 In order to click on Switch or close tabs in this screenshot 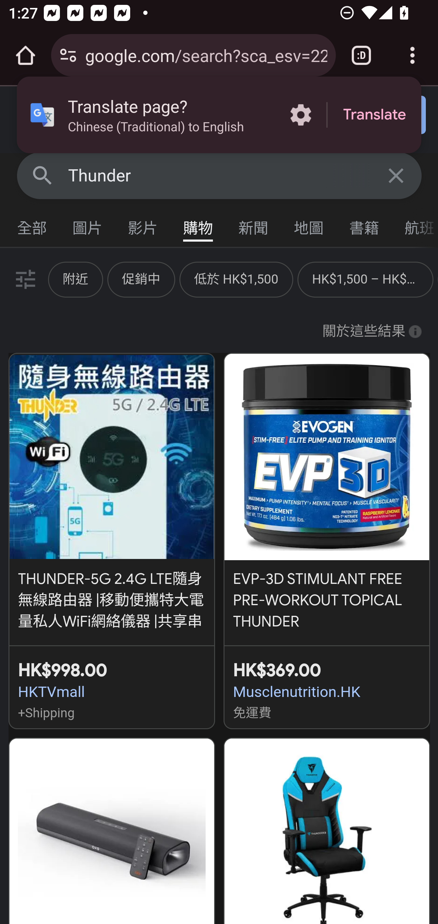, I will do `click(361, 55)`.